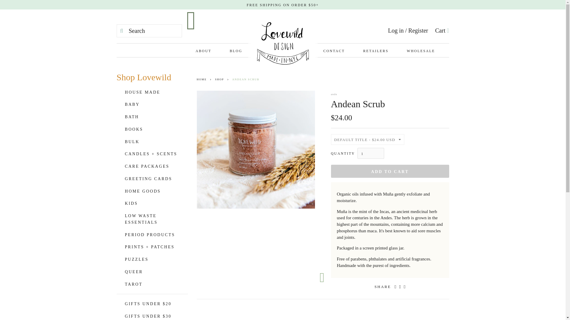 This screenshot has width=570, height=320. Describe the element at coordinates (396, 30) in the screenshot. I see `Log in` at that location.